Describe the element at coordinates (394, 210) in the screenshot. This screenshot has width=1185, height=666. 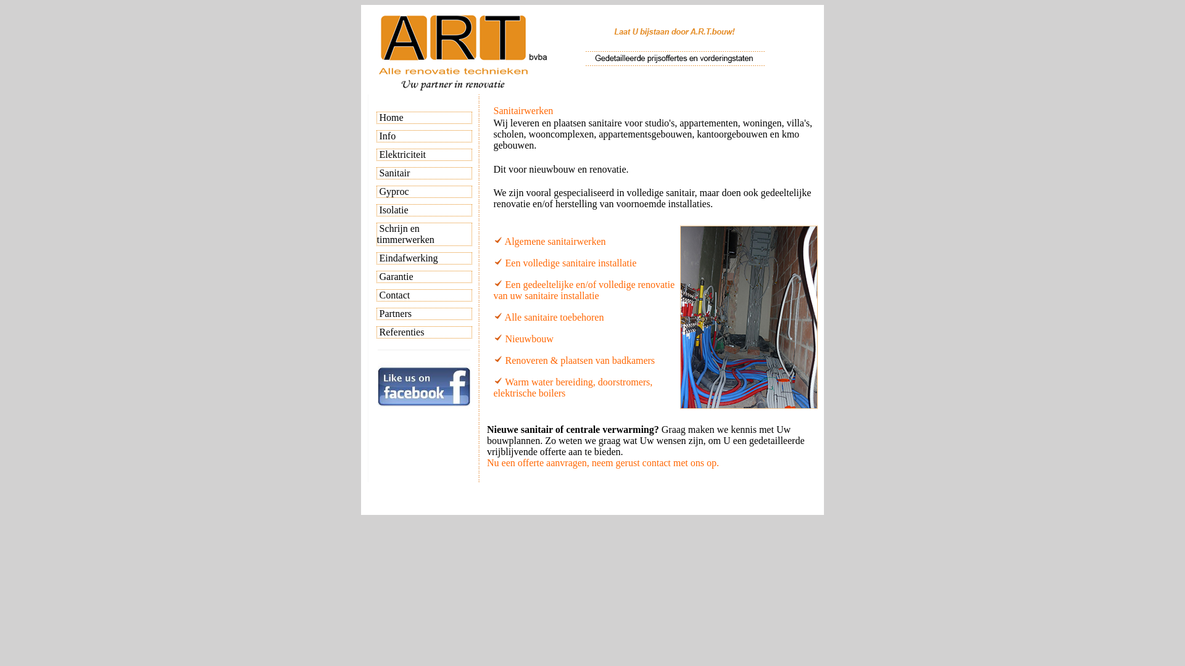
I see `Isolatie` at that location.